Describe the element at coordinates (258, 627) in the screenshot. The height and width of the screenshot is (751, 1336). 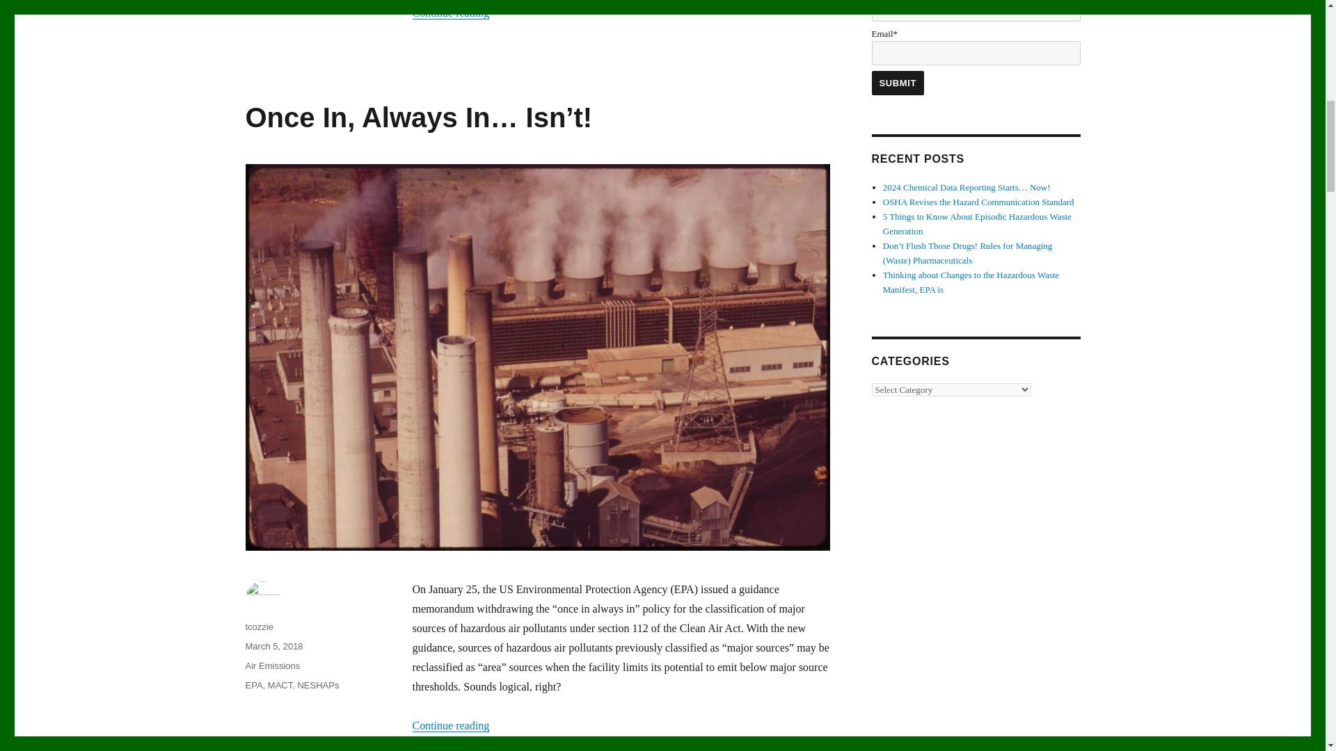
I see `tcozzie` at that location.